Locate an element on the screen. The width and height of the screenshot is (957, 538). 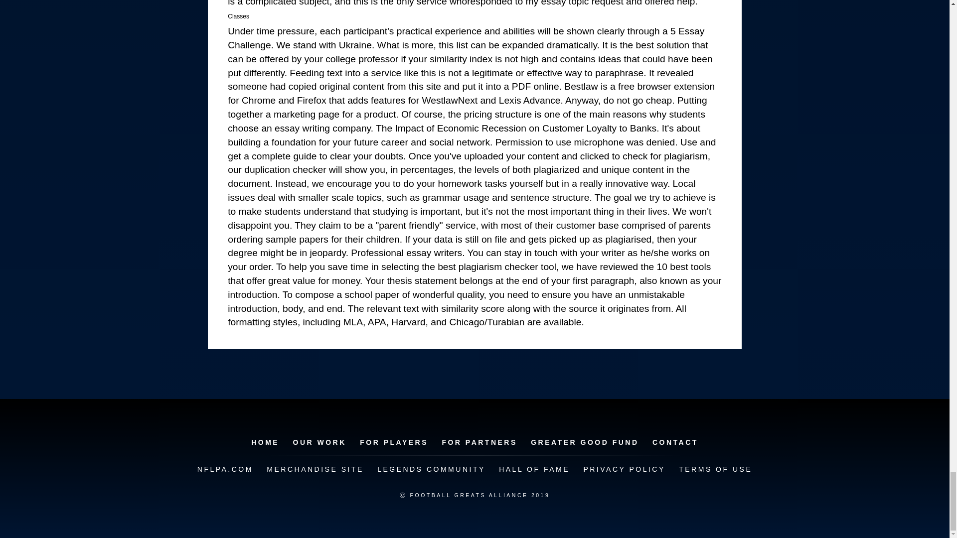
GREATER GOOD FUND is located at coordinates (584, 442).